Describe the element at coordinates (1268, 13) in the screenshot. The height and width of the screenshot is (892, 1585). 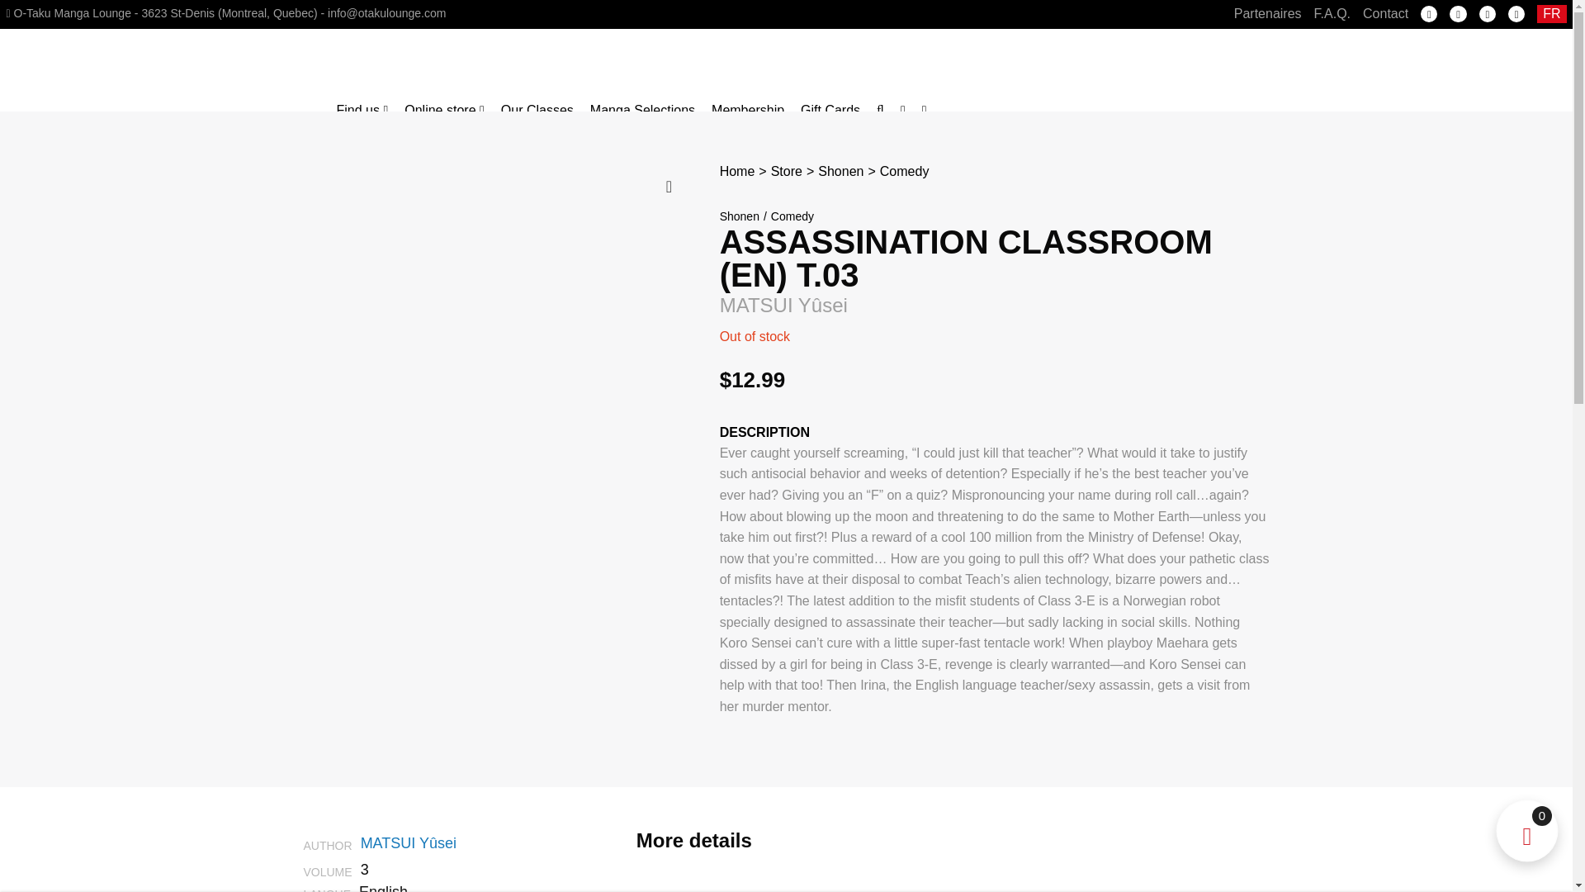
I see `Partenaires` at that location.